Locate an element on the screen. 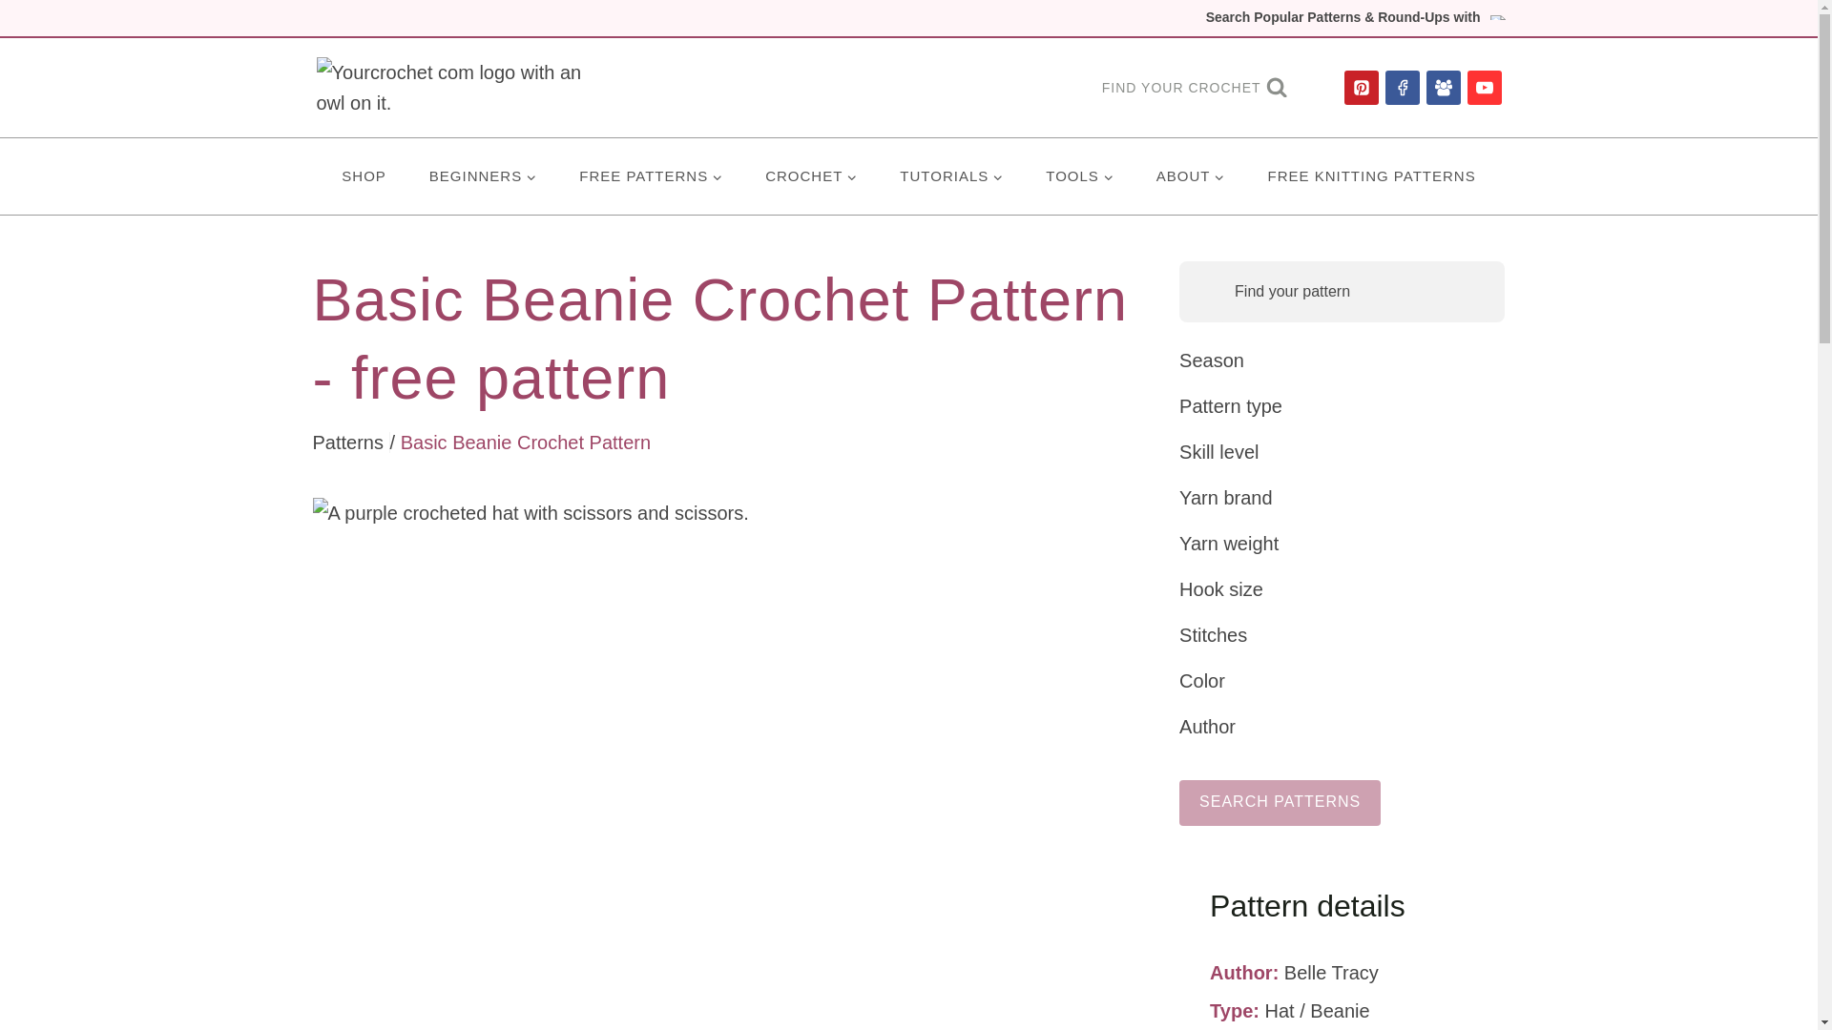 The width and height of the screenshot is (1832, 1030). FREE PATTERNS is located at coordinates (651, 175).